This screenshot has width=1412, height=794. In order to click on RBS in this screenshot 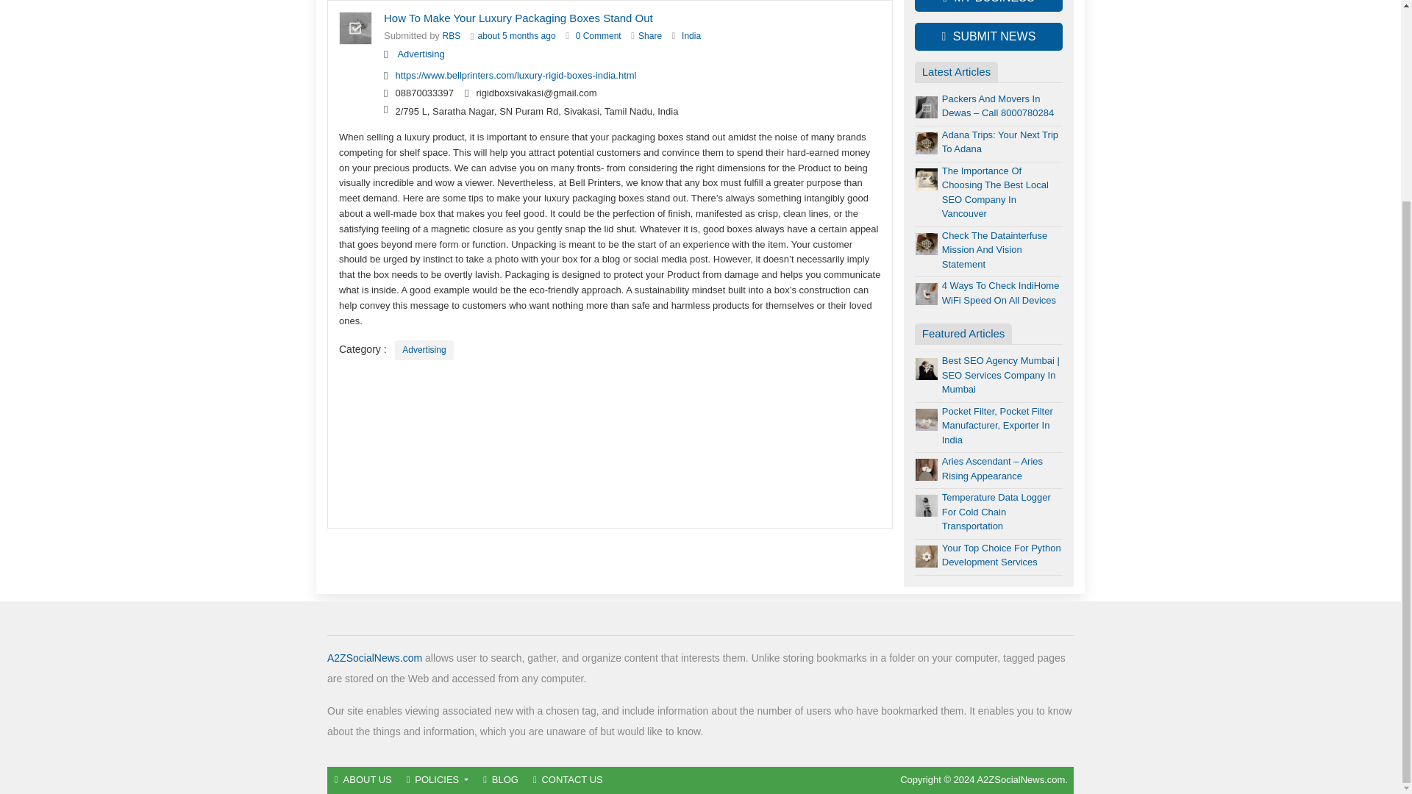, I will do `click(452, 36)`.